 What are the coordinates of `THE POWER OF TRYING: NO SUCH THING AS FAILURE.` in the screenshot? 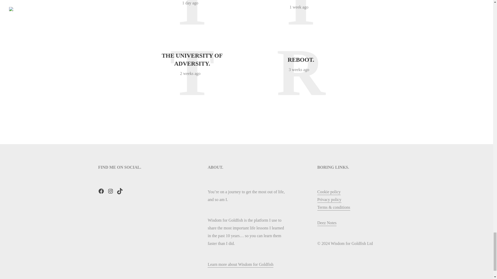 It's located at (301, 1).